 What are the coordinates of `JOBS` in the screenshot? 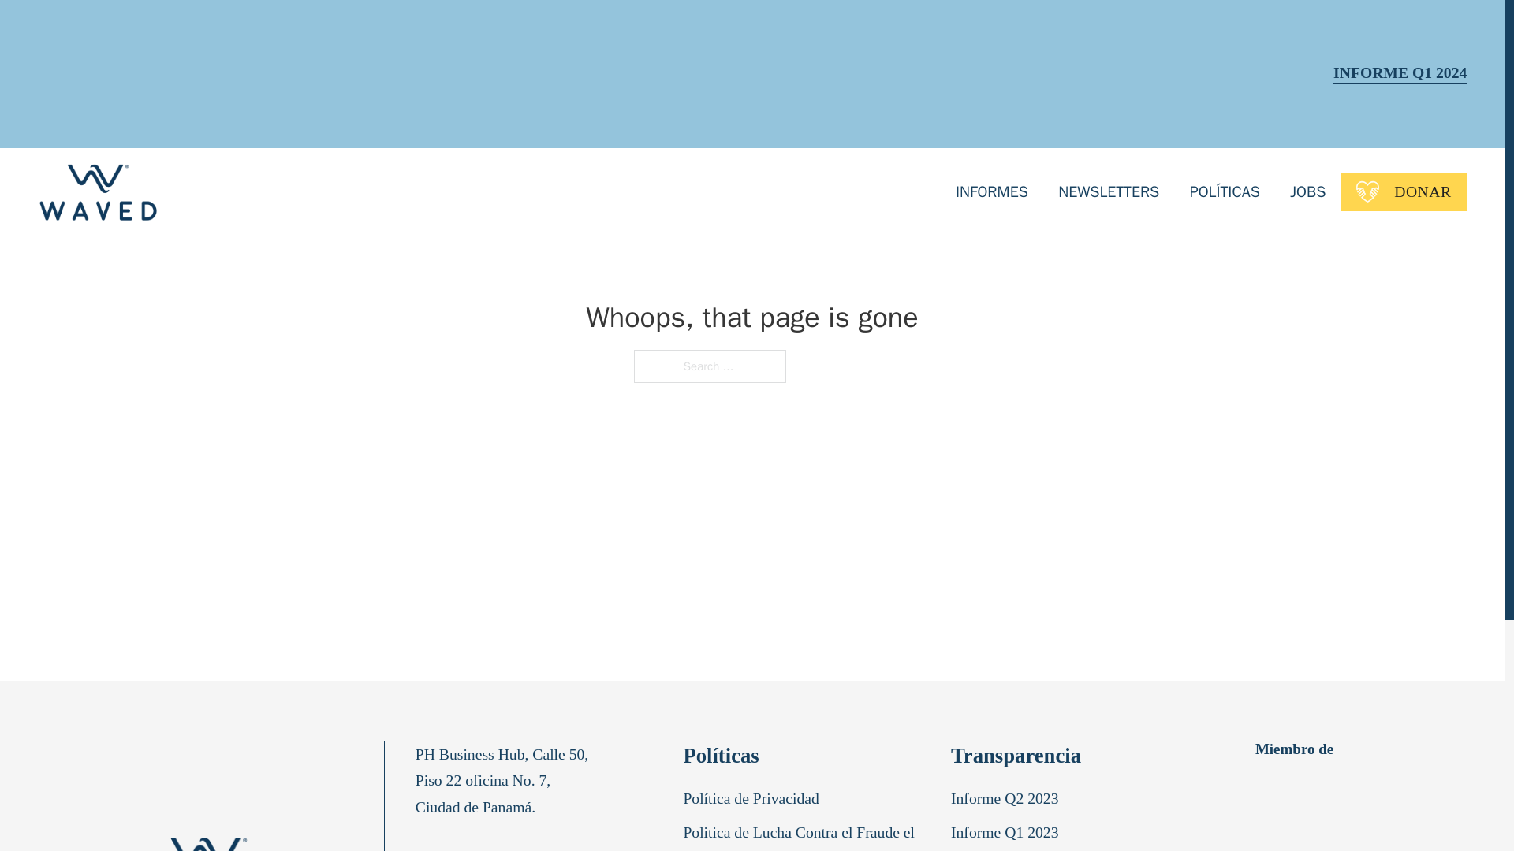 It's located at (1307, 191).